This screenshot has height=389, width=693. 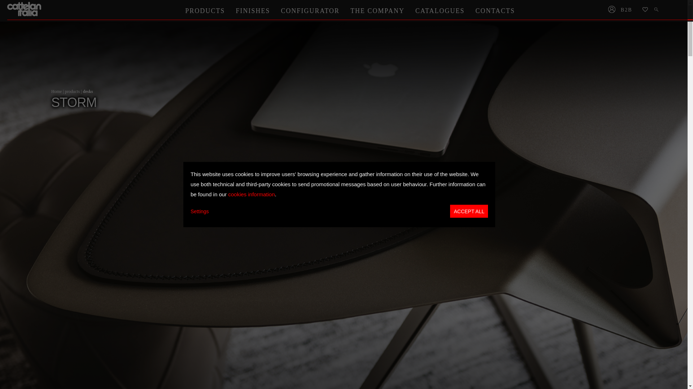 What do you see at coordinates (611, 10) in the screenshot?
I see `Login` at bounding box center [611, 10].